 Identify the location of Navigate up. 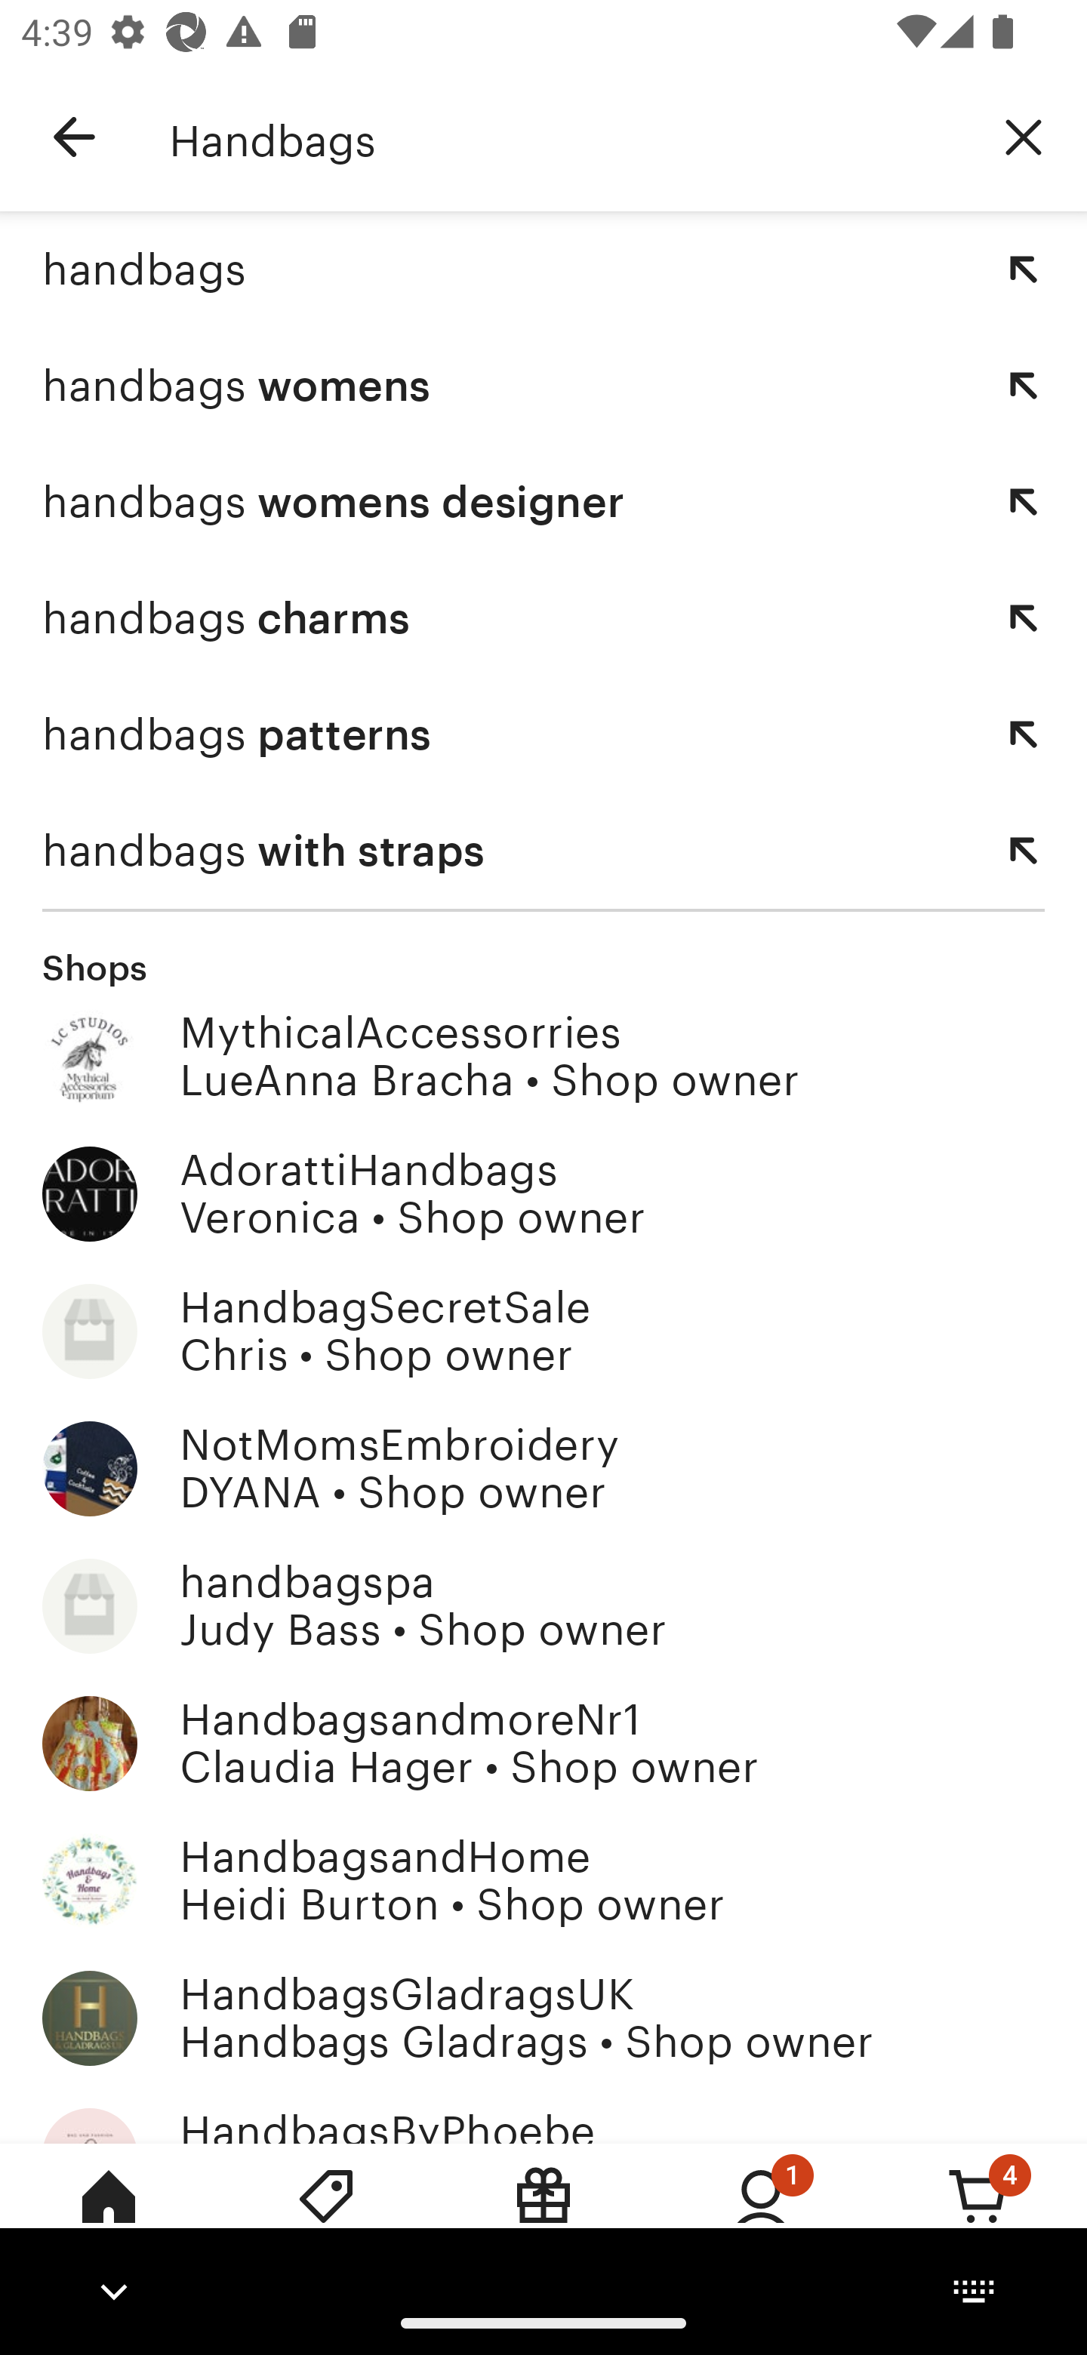
(74, 137).